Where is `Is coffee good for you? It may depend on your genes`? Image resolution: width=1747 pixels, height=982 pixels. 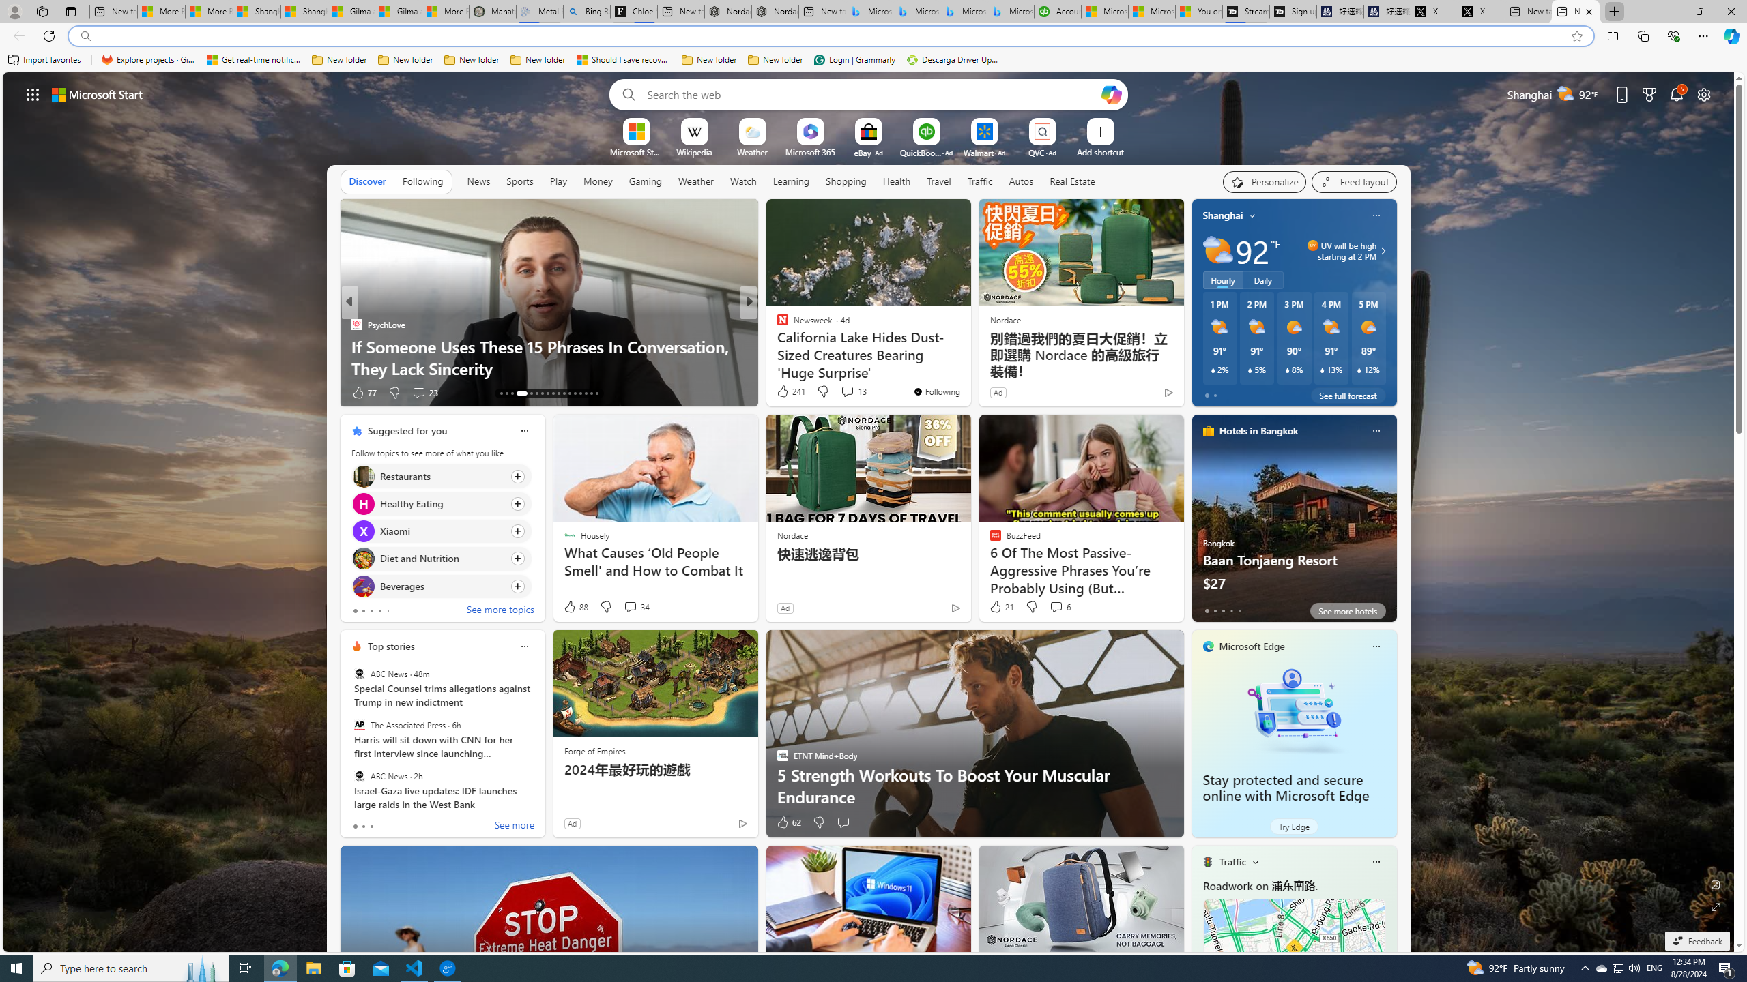
Is coffee good for you? It may depend on your genes is located at coordinates (968, 368).